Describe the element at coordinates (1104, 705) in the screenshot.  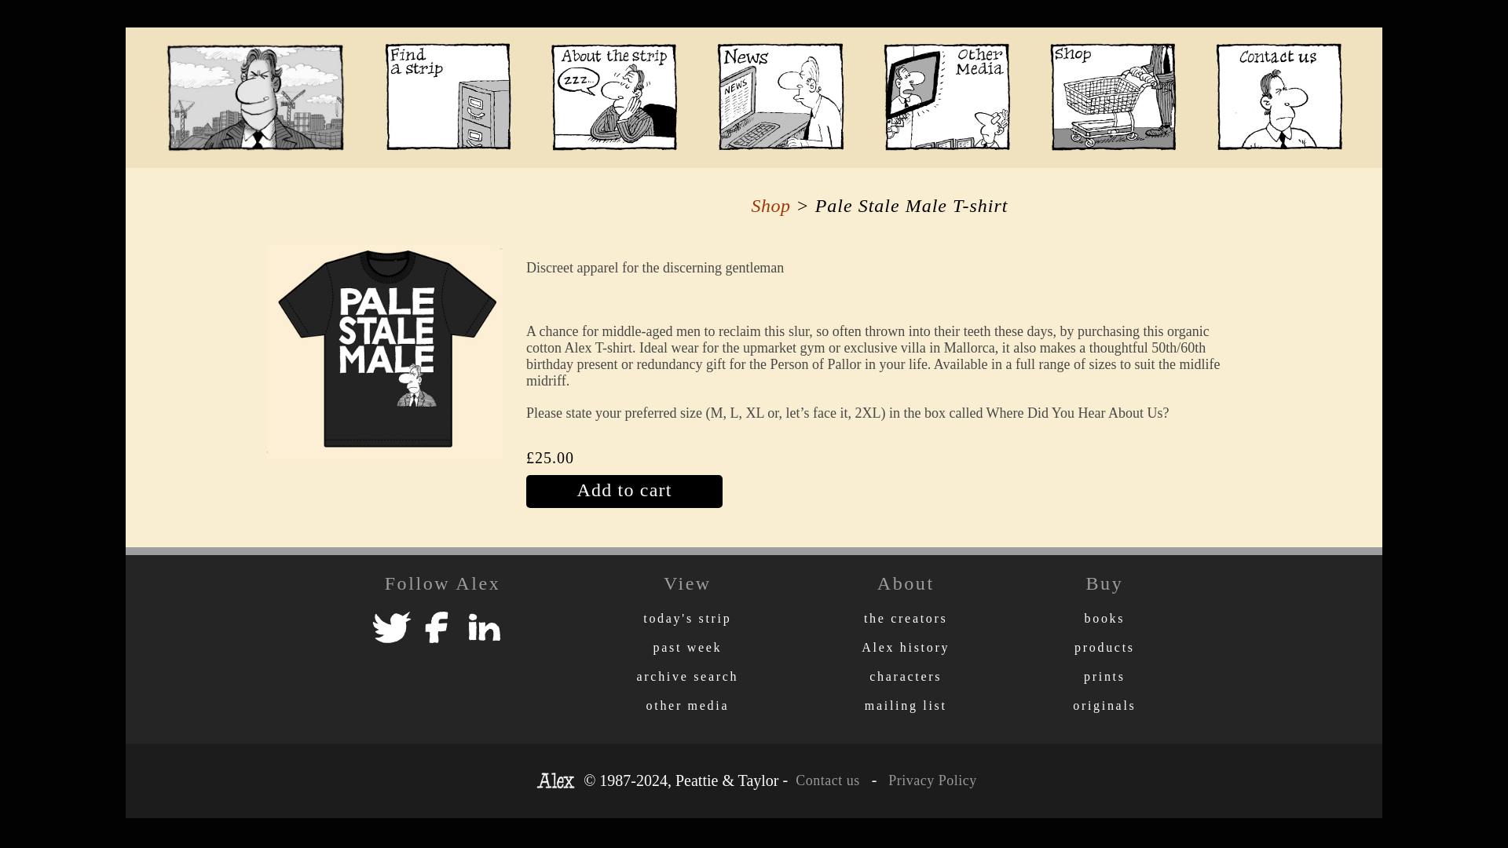
I see `originals` at that location.